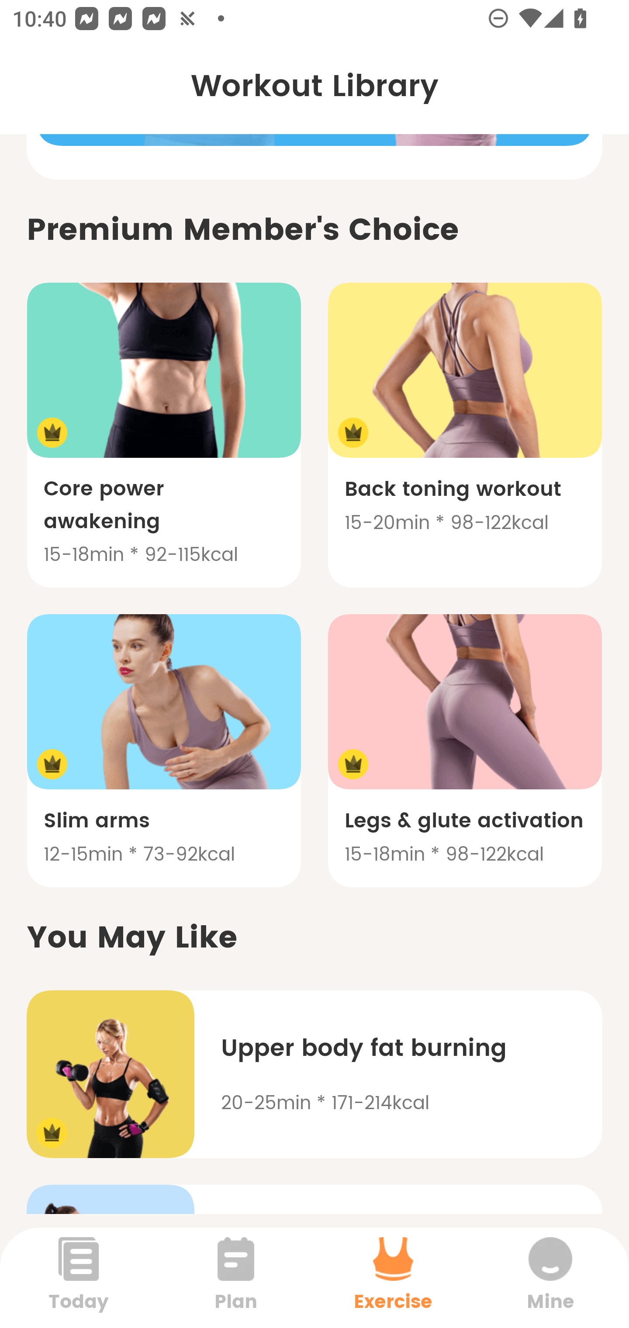 The height and width of the screenshot is (1328, 629). What do you see at coordinates (465, 750) in the screenshot?
I see `Legs & glute activation 15-18min * 98-122kcal` at bounding box center [465, 750].